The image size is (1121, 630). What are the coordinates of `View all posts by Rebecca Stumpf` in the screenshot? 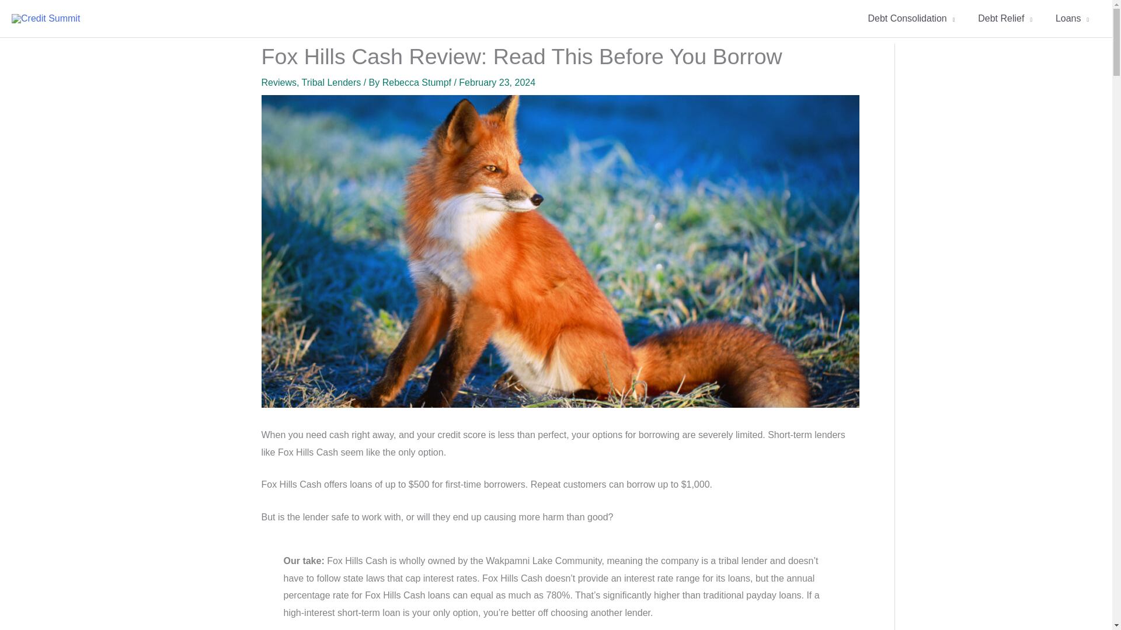 It's located at (418, 82).